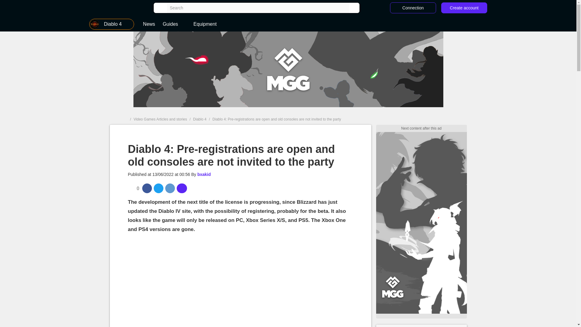 Image resolution: width=581 pixels, height=327 pixels. I want to click on Create account, so click(464, 8).